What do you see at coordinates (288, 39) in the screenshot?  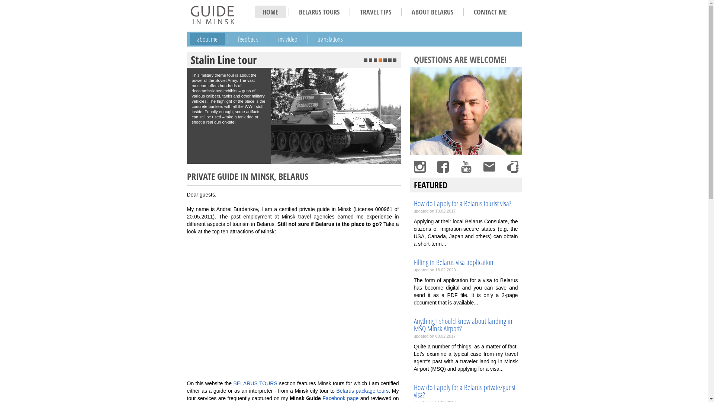 I see `my video` at bounding box center [288, 39].